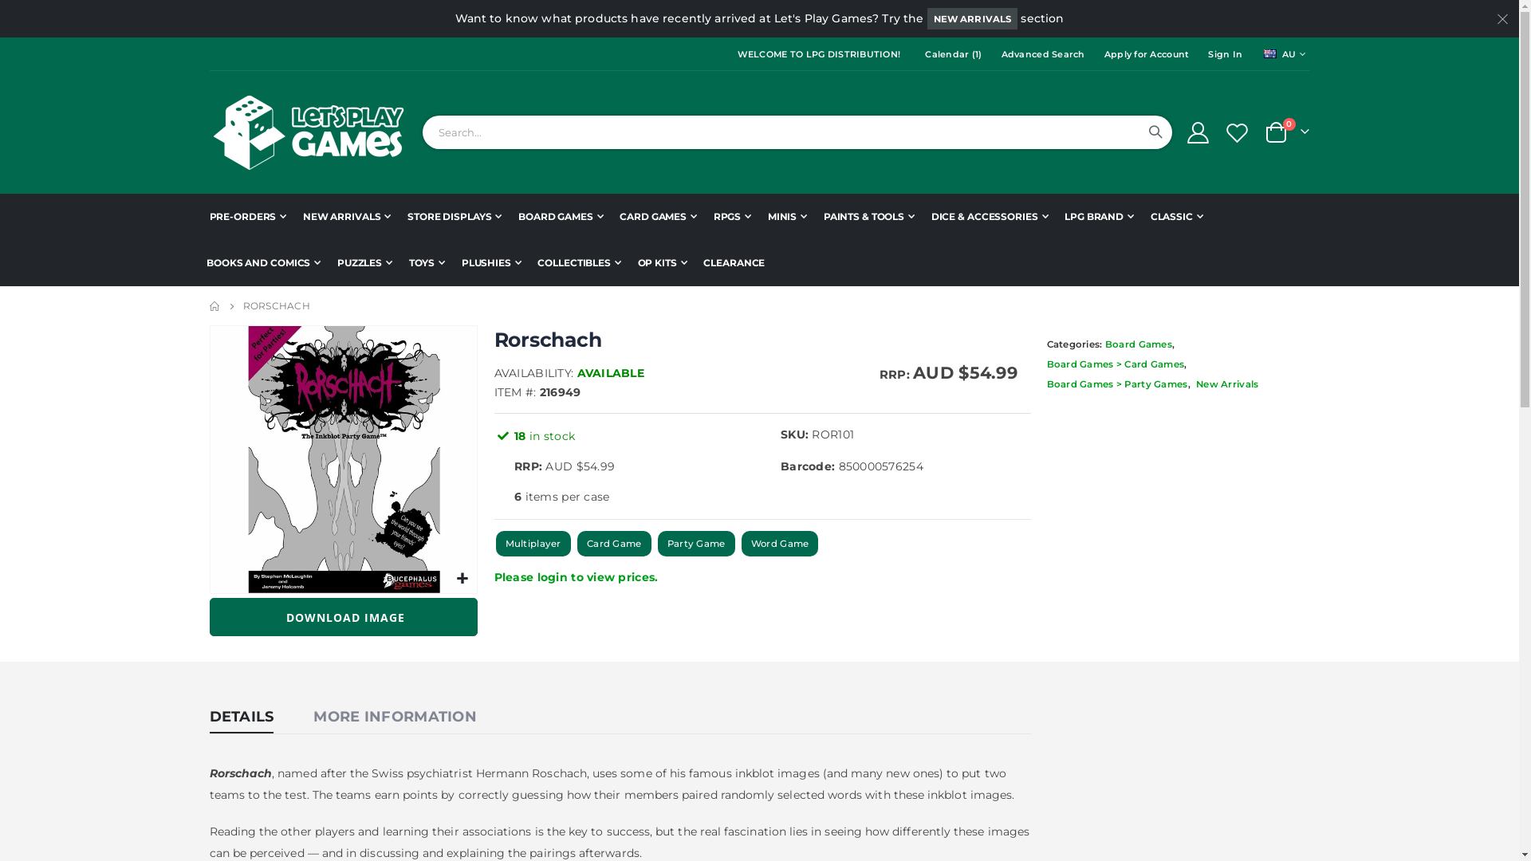 The image size is (1531, 861). Describe the element at coordinates (343, 617) in the screenshot. I see `DOWNLOAD IMAGE` at that location.